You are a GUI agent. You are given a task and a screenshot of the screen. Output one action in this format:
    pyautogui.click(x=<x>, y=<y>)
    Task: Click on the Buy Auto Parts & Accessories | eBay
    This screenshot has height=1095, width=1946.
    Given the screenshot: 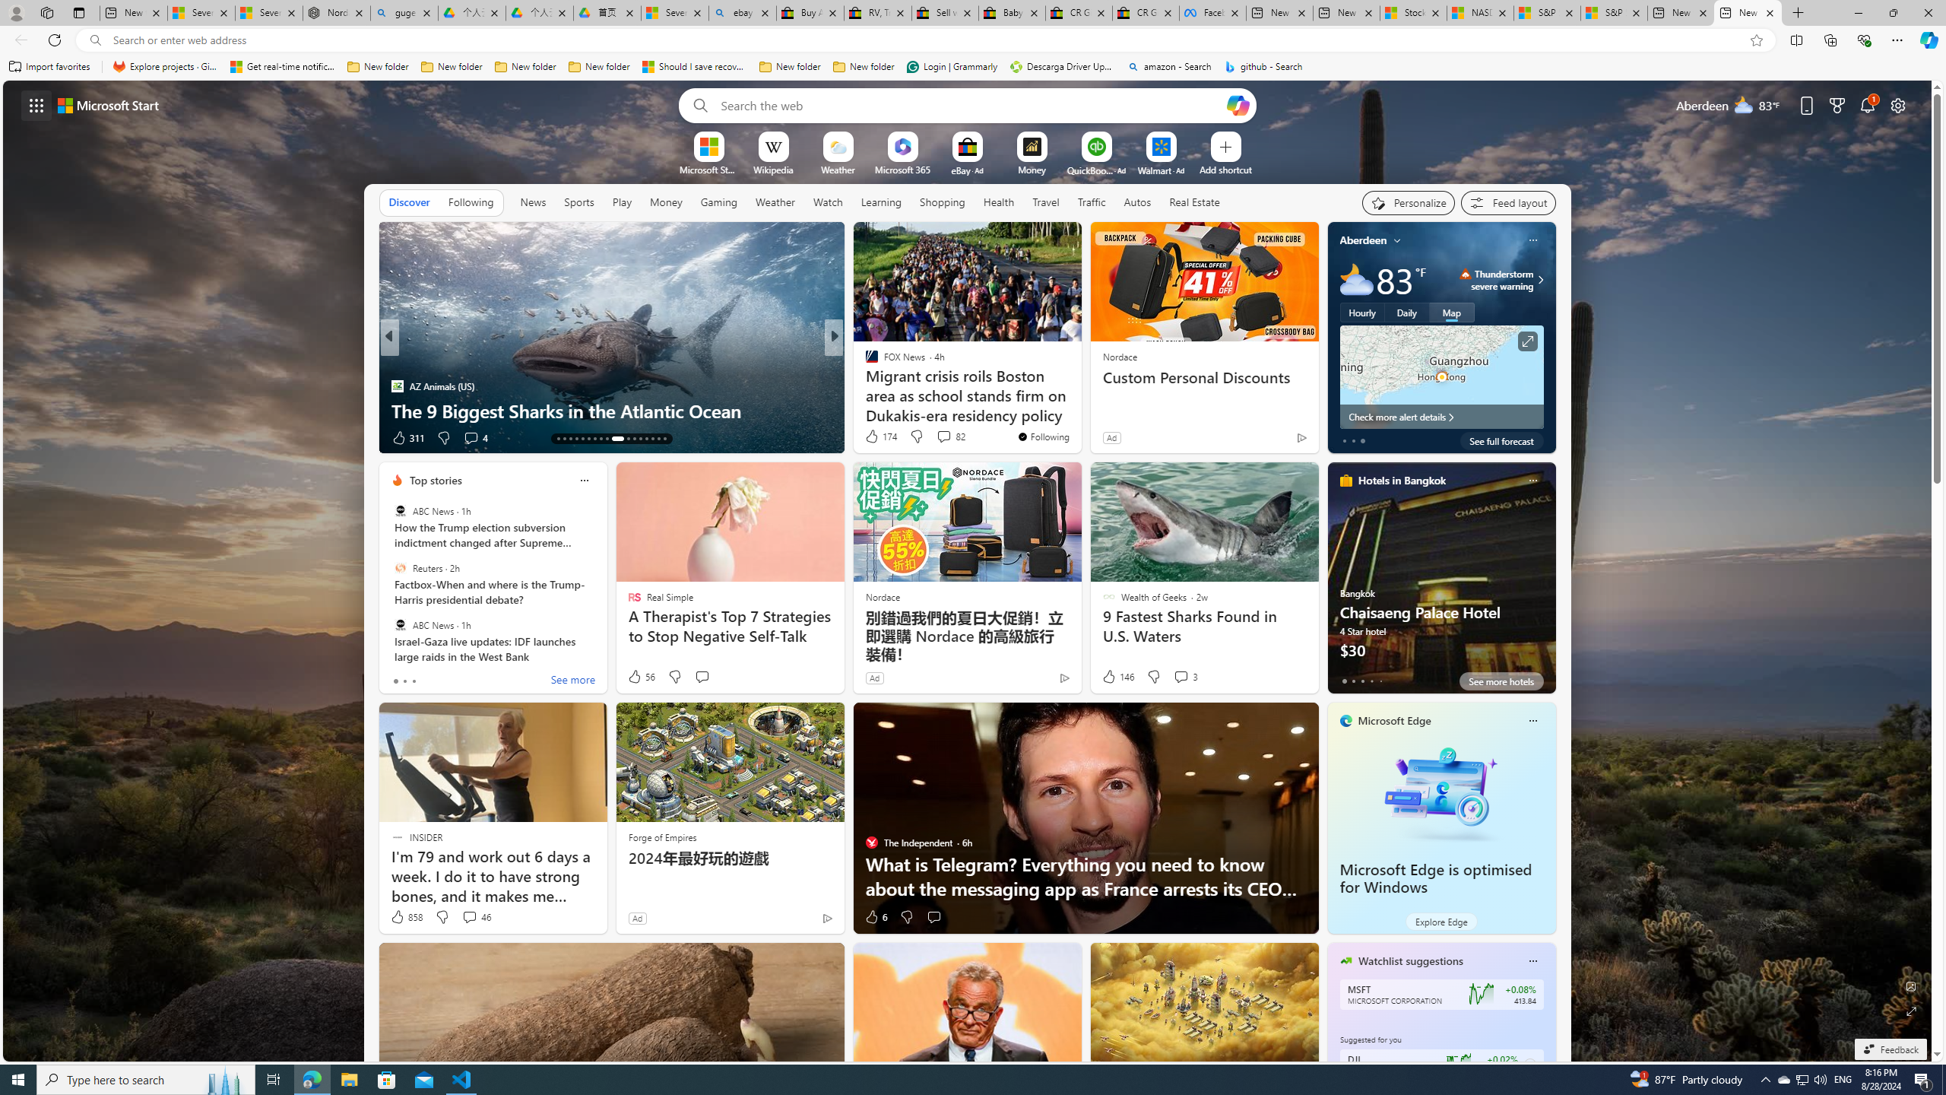 What is the action you would take?
    pyautogui.click(x=810, y=13)
    